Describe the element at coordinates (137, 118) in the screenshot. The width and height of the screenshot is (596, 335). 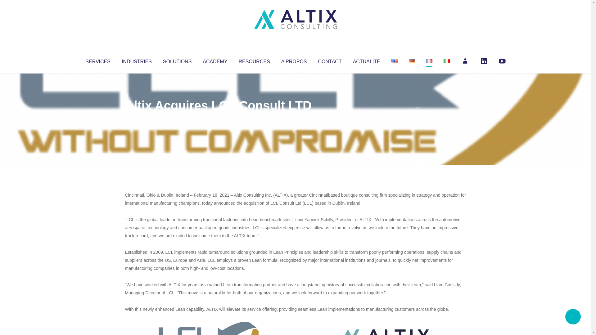
I see `Articles par Altix` at that location.